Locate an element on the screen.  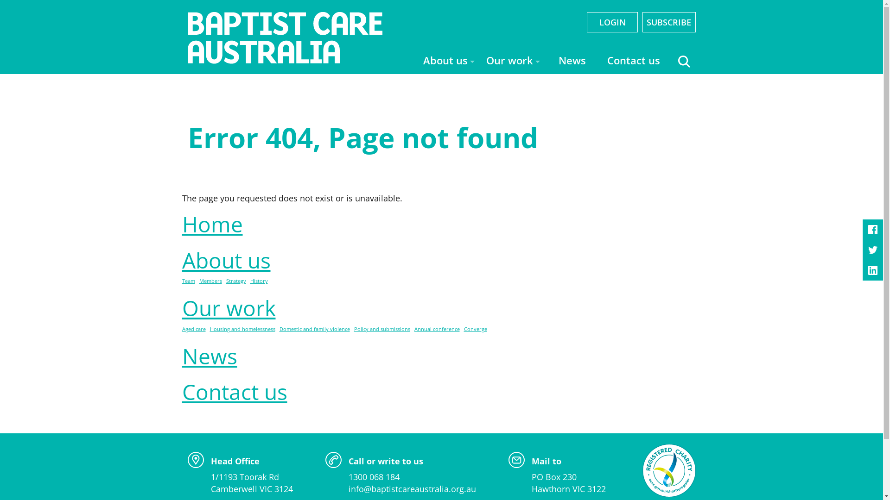
SUBSCRIBE is located at coordinates (669, 22).